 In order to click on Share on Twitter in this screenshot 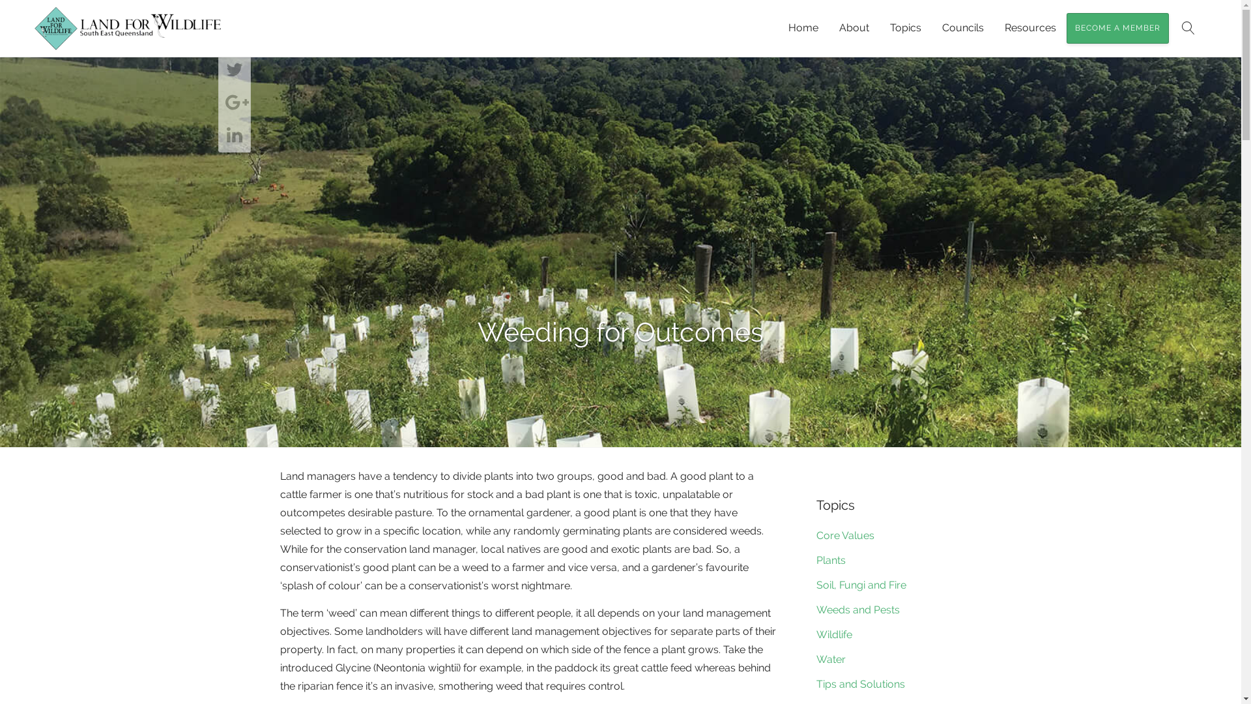, I will do `click(235, 70)`.